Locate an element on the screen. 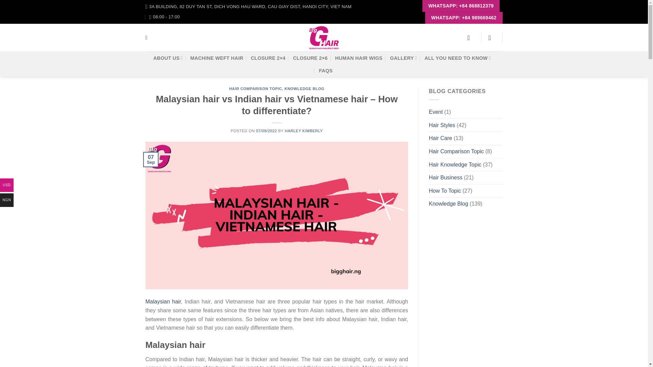  HUMAN HAIR WIGS is located at coordinates (358, 58).